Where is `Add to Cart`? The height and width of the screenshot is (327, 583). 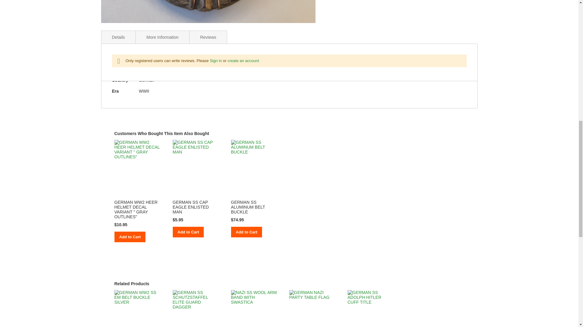 Add to Cart is located at coordinates (130, 237).